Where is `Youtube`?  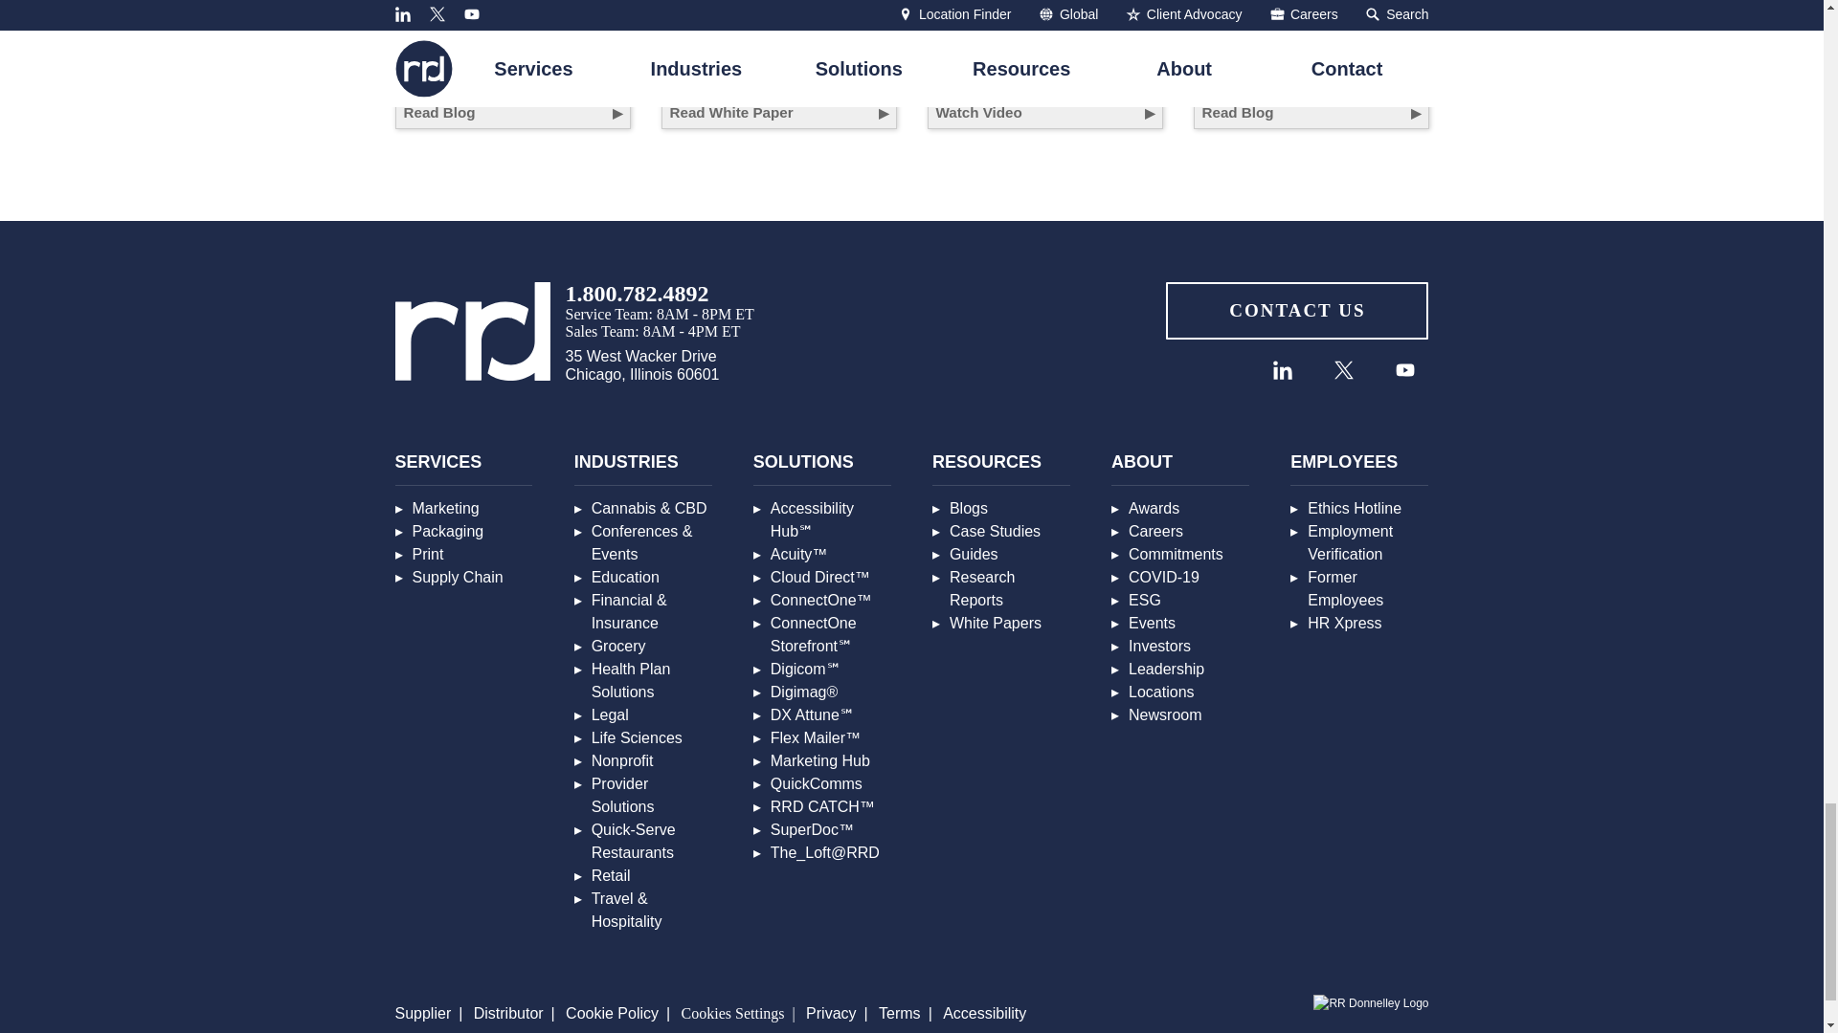 Youtube is located at coordinates (1404, 369).